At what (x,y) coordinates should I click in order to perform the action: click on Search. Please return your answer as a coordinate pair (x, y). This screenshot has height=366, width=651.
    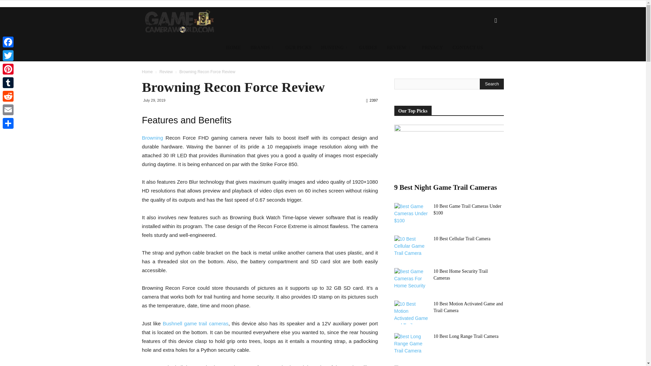
    Looking at the image, I should click on (485, 53).